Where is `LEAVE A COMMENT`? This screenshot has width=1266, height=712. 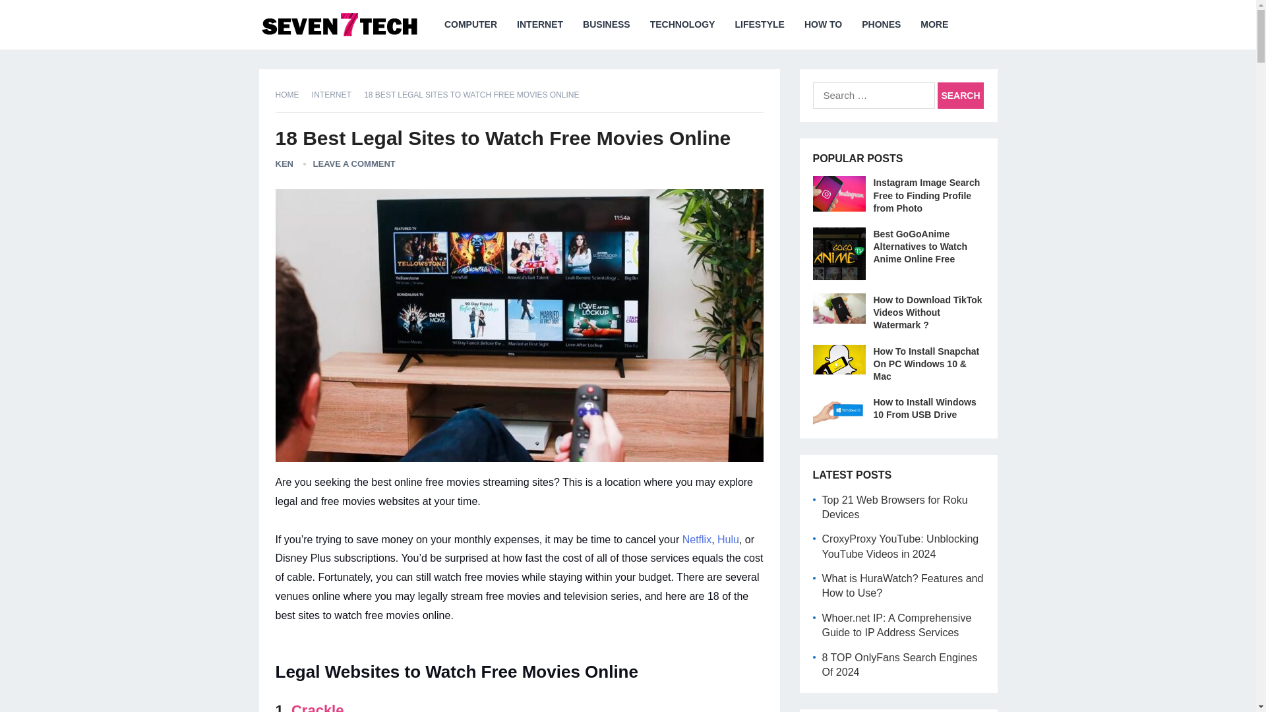
LEAVE A COMMENT is located at coordinates (353, 163).